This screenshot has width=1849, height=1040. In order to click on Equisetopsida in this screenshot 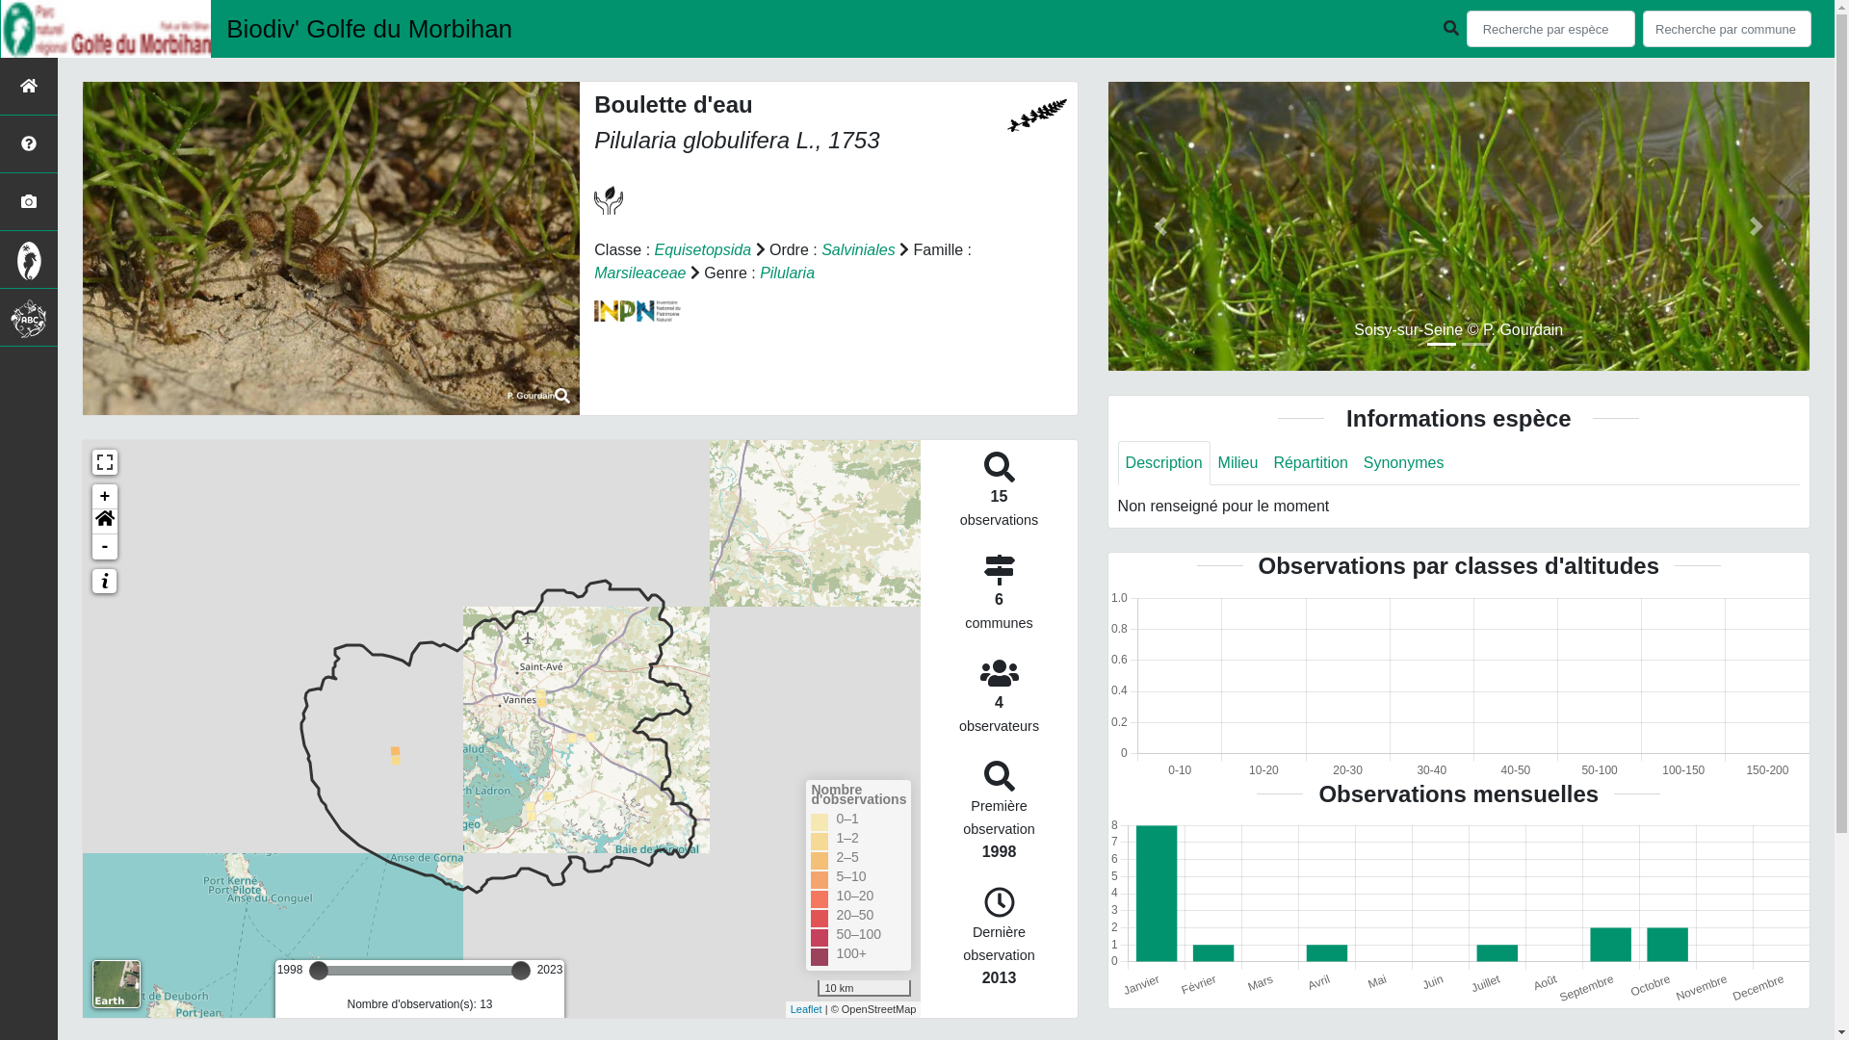, I will do `click(703, 250)`.